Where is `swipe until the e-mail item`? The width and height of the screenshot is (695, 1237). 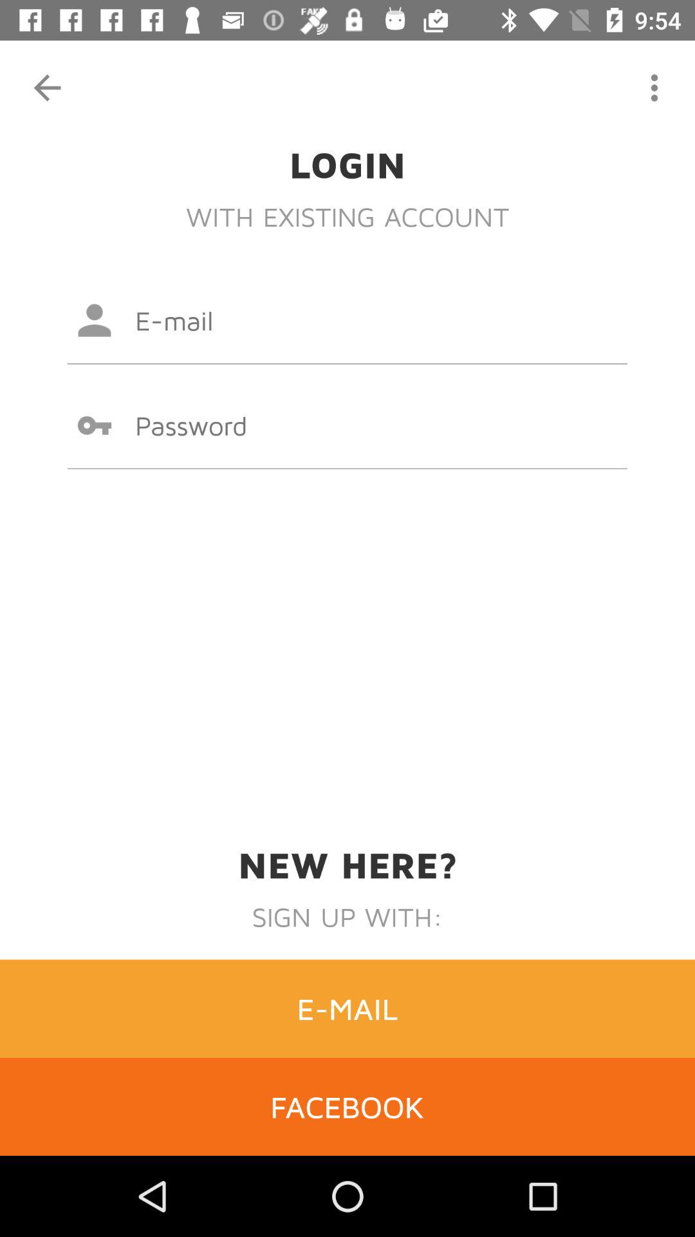 swipe until the e-mail item is located at coordinates (347, 1008).